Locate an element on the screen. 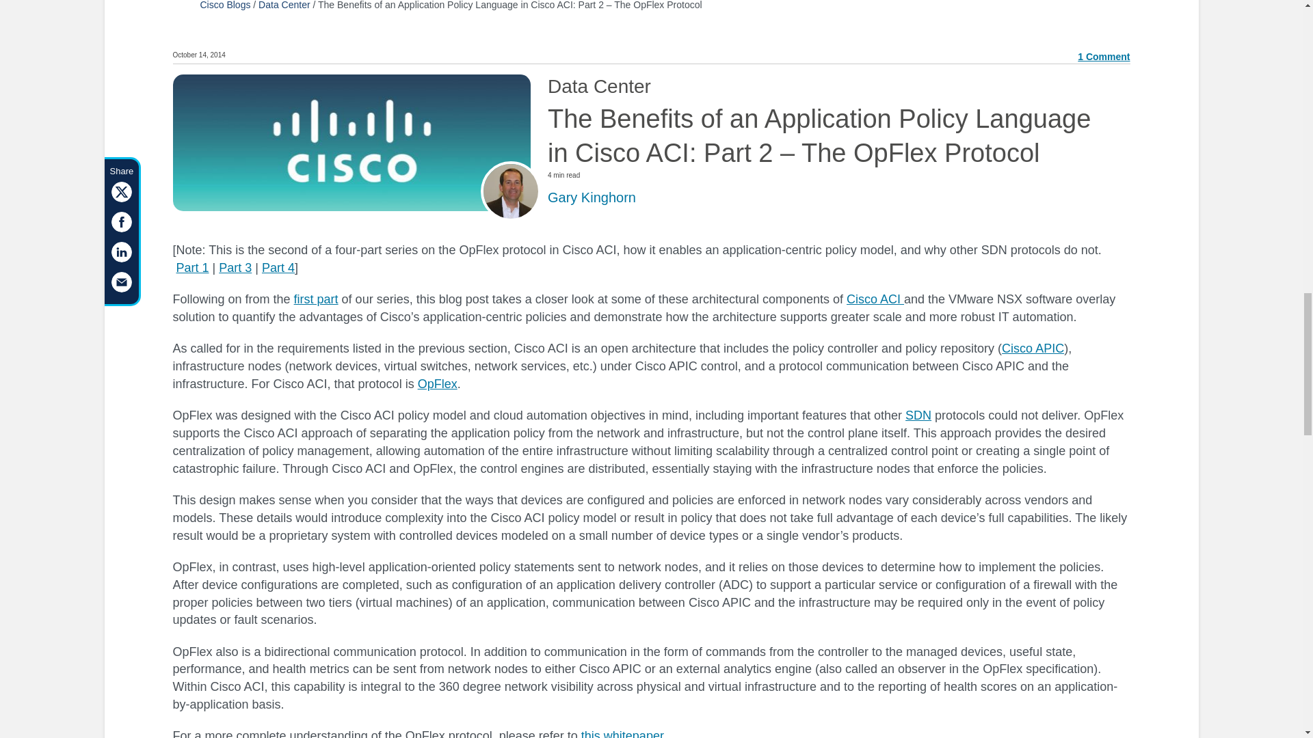  OpFlex white paper is located at coordinates (437, 384).